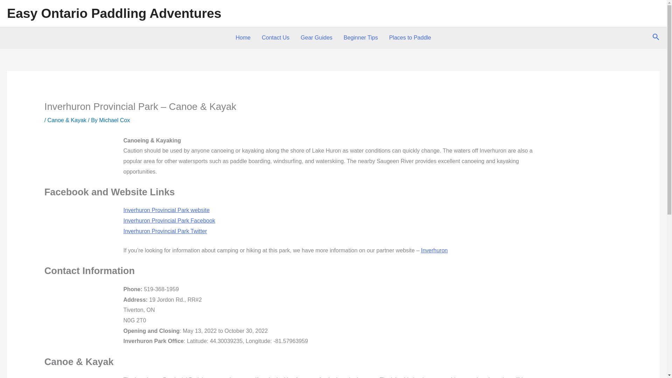 This screenshot has height=378, width=672. Describe the element at coordinates (169, 220) in the screenshot. I see `Inverhuron Provincial Park Facebook` at that location.